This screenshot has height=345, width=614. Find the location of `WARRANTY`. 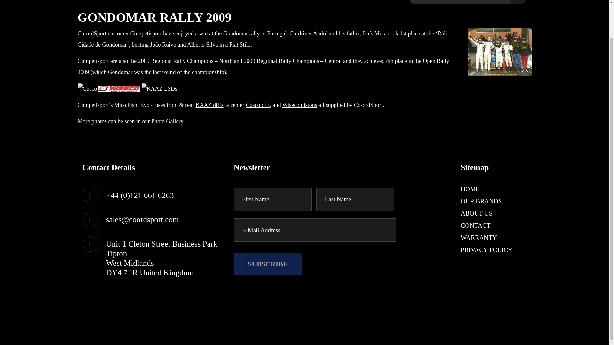

WARRANTY is located at coordinates (479, 238).